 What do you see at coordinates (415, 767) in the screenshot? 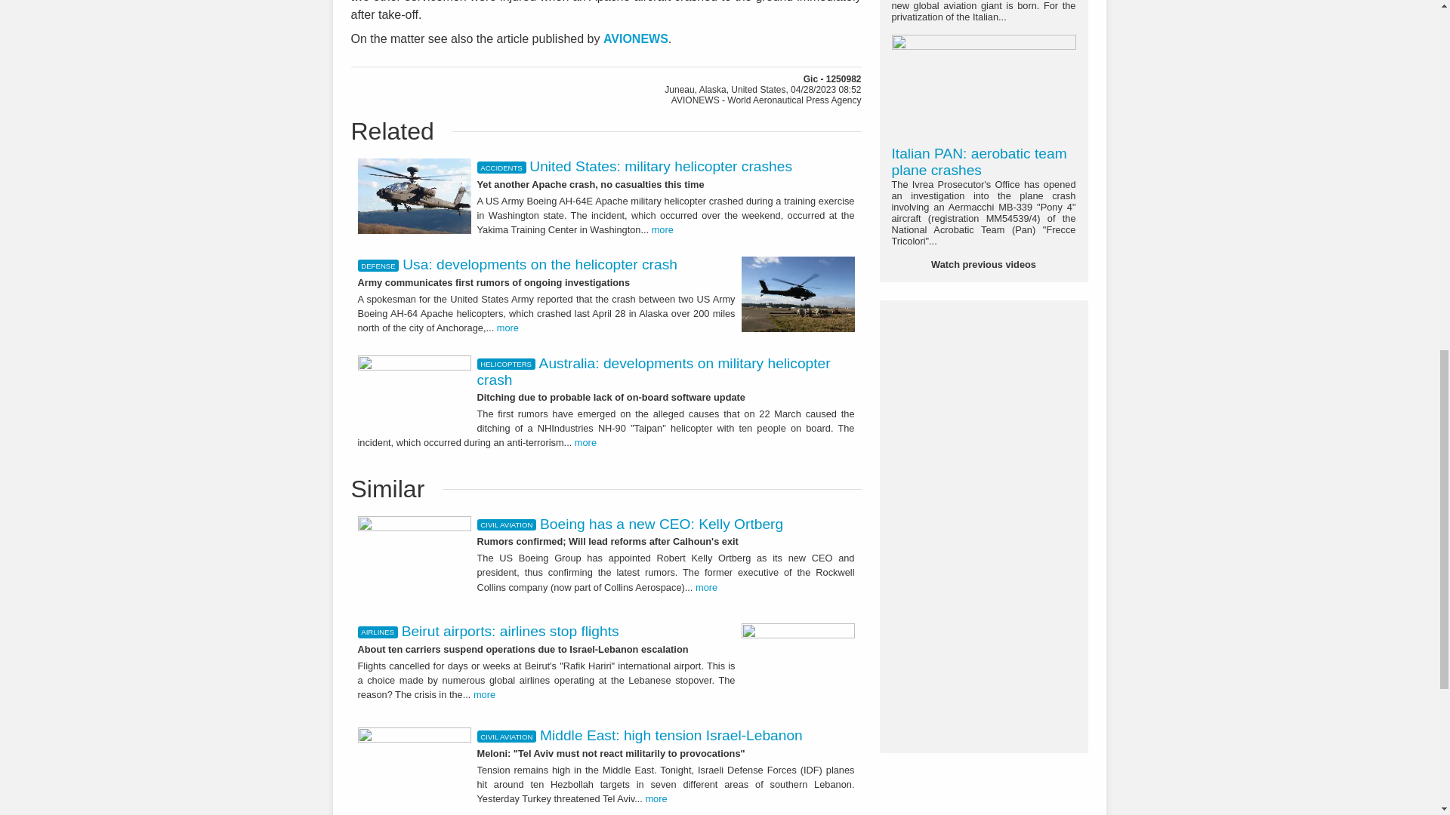
I see `Italian Prime Minister Giorgia Meloni` at bounding box center [415, 767].